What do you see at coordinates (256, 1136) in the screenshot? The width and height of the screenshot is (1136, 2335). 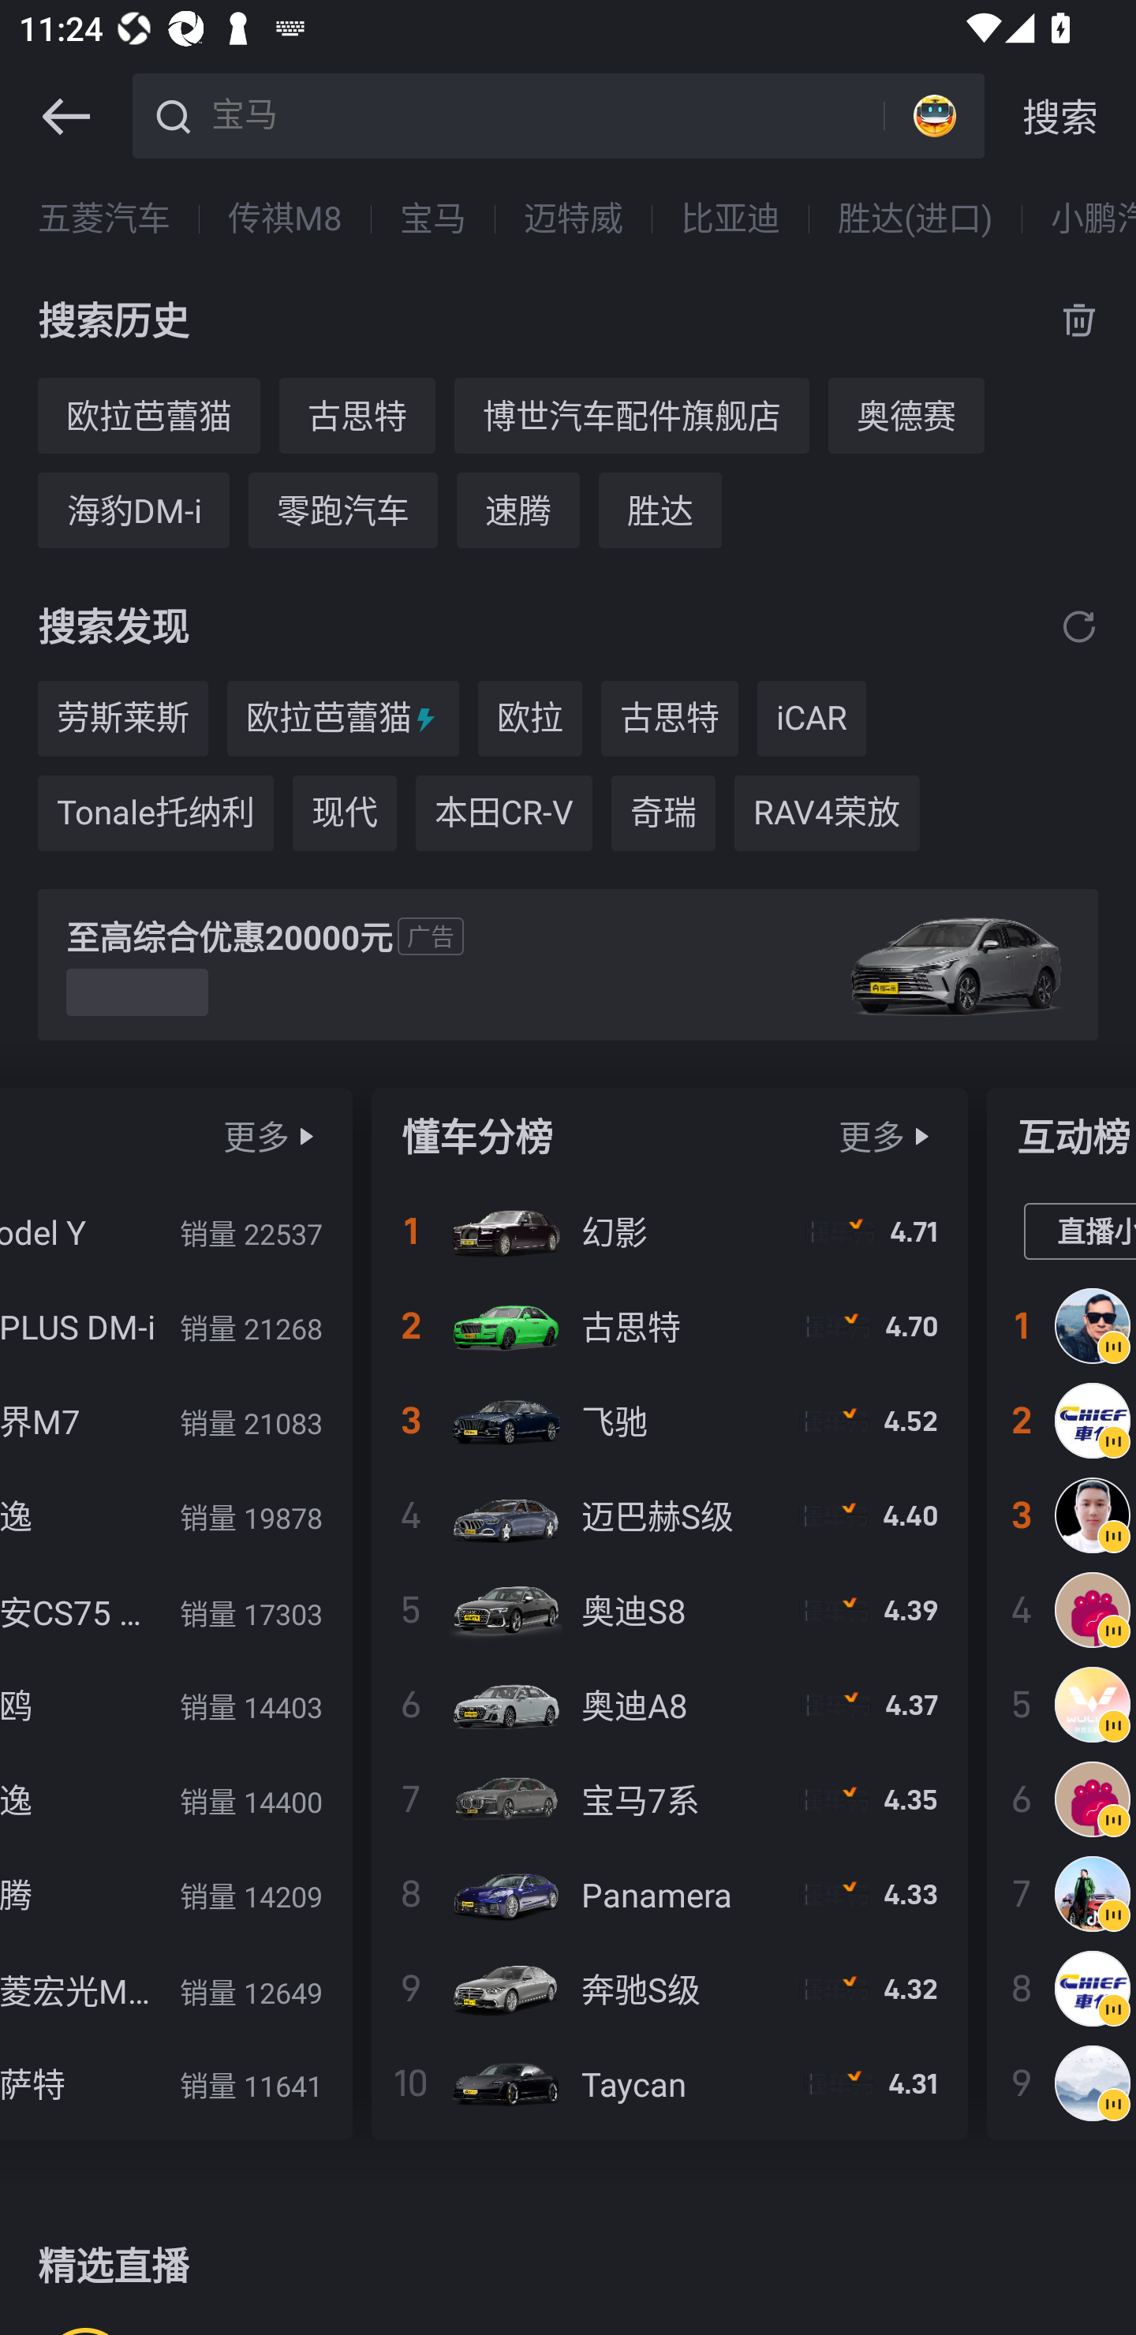 I see `更多` at bounding box center [256, 1136].